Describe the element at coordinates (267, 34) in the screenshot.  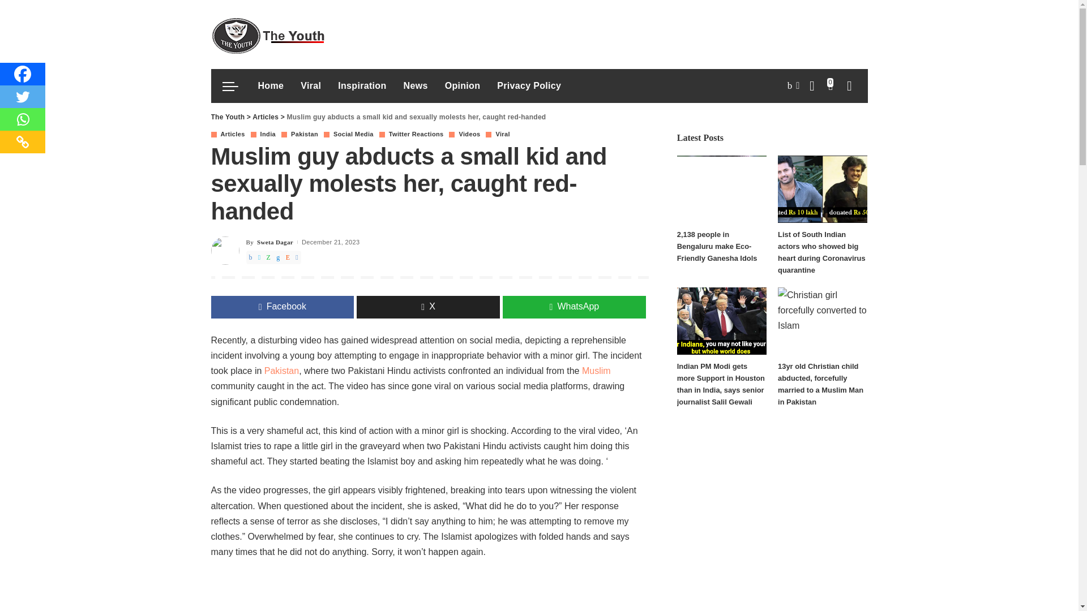
I see `The Youth` at that location.